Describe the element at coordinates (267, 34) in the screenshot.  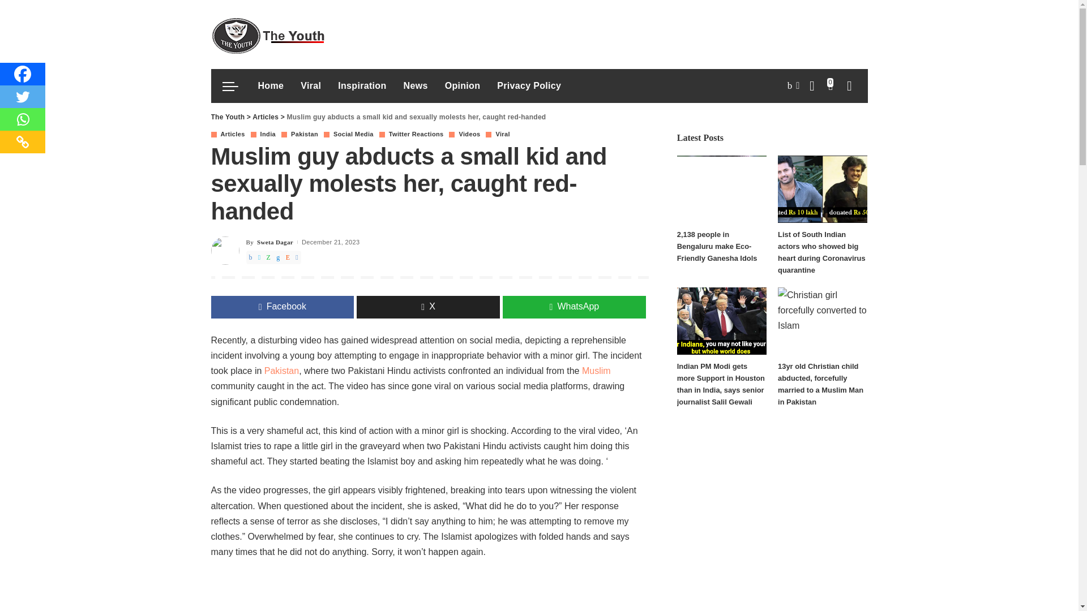
I see `The Youth` at that location.